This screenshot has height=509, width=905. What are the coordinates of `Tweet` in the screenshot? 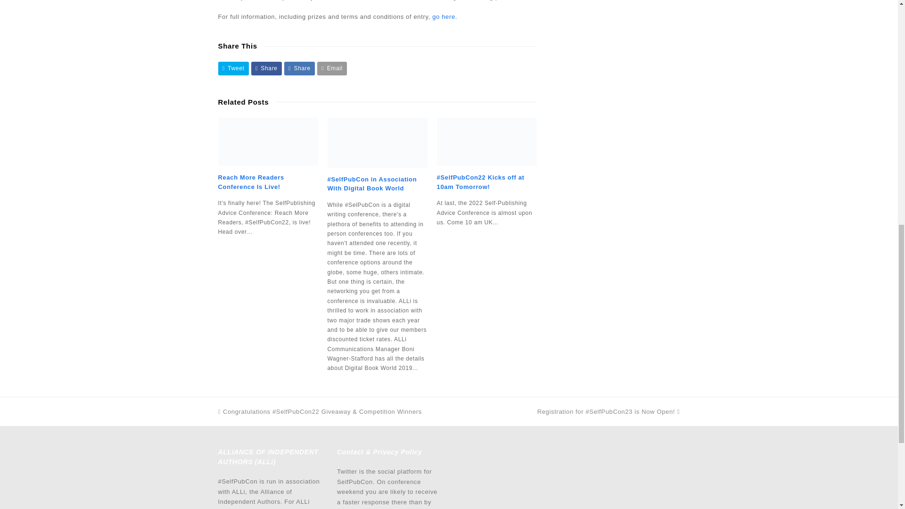 It's located at (233, 68).